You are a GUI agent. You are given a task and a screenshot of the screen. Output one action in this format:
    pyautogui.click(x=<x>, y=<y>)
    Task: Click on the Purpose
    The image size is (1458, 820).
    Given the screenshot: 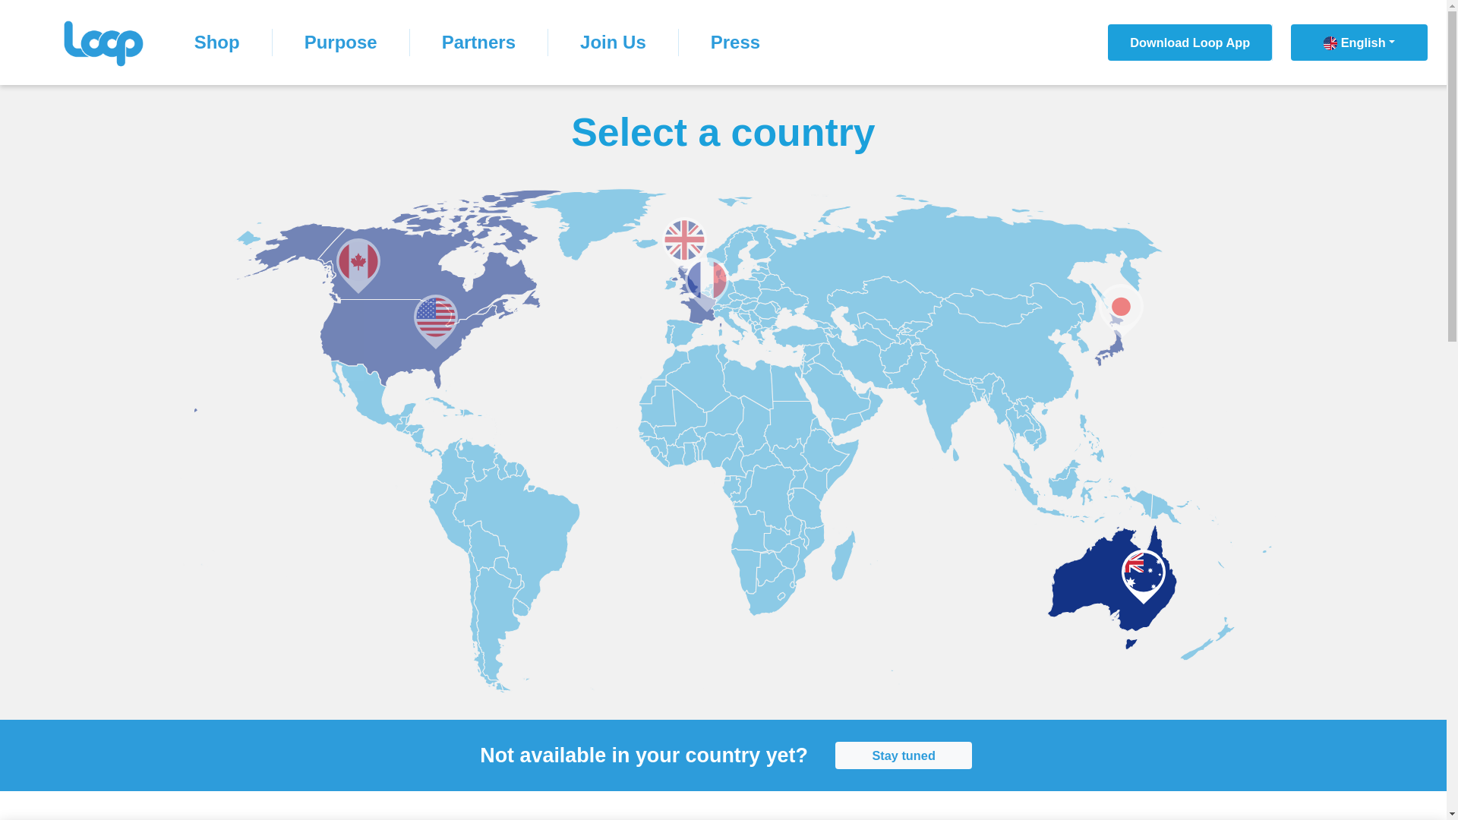 What is the action you would take?
    pyautogui.click(x=342, y=43)
    